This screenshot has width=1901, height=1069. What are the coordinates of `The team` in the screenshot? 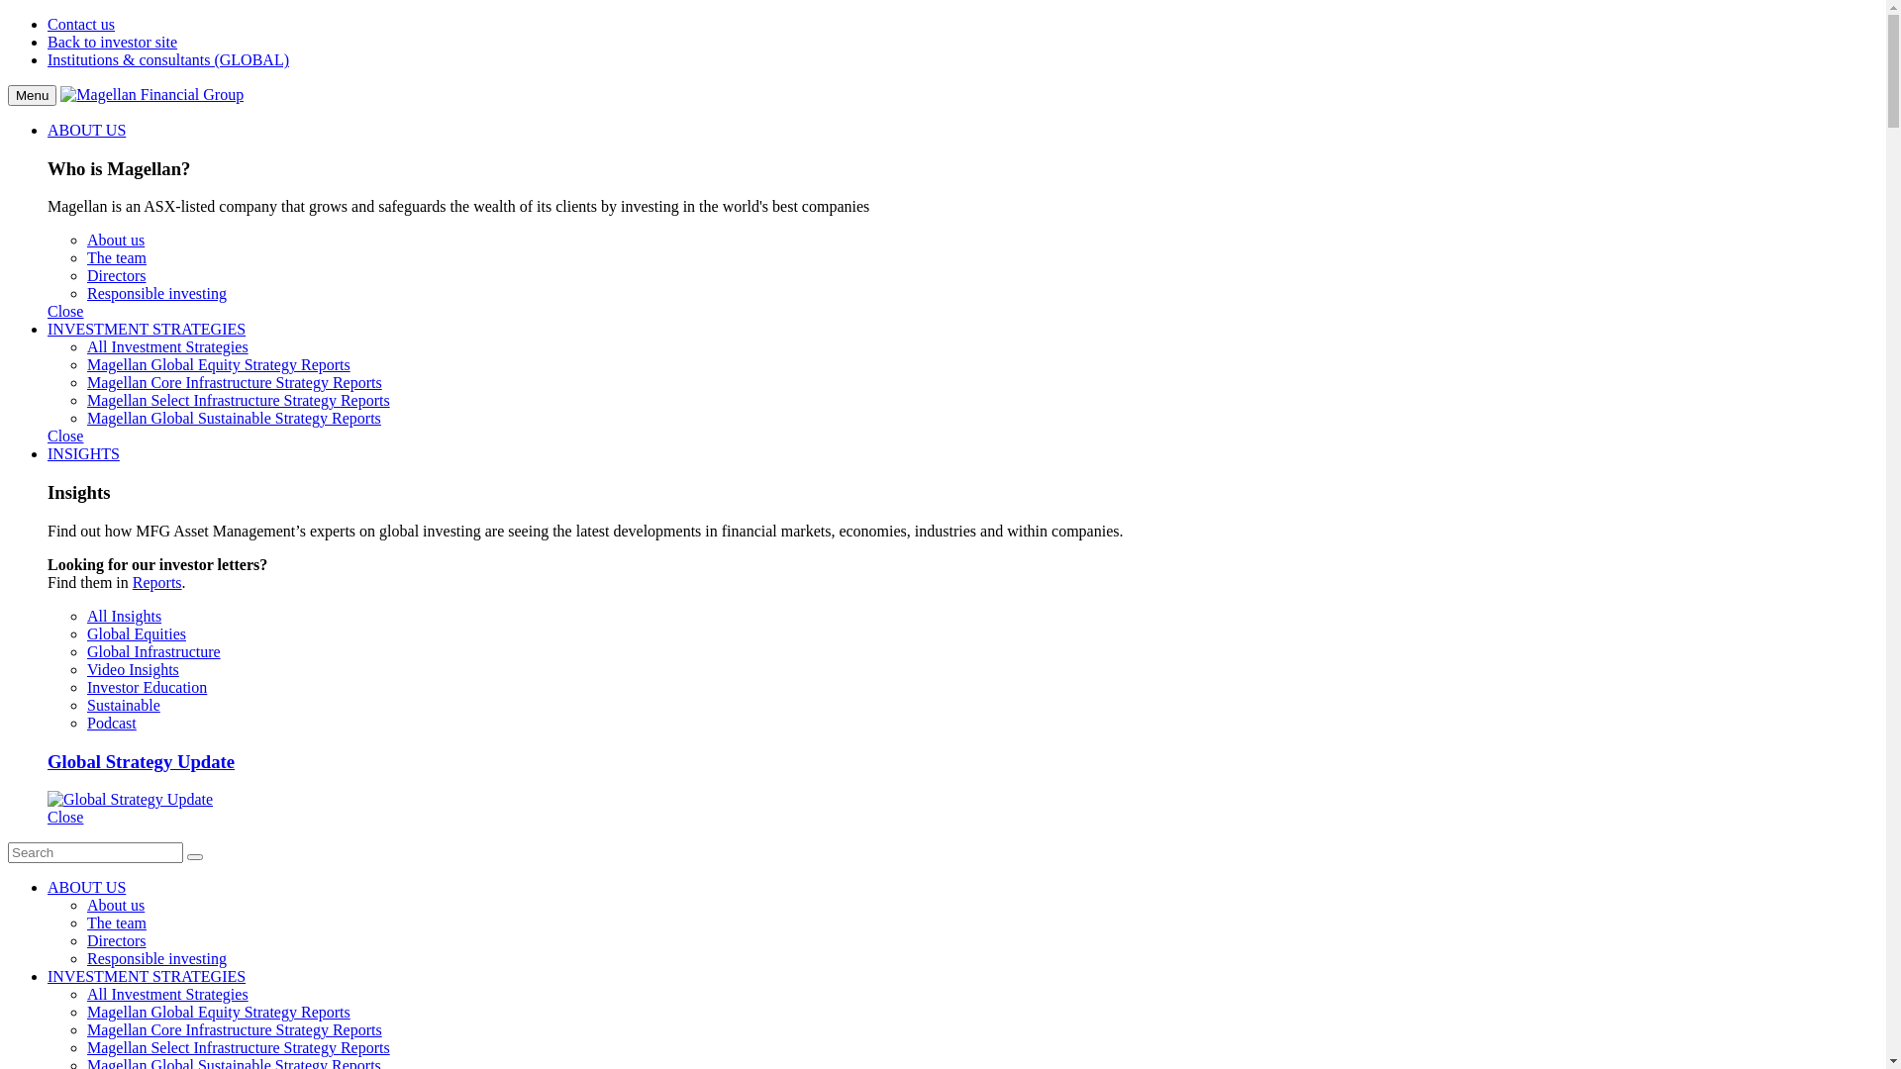 It's located at (117, 923).